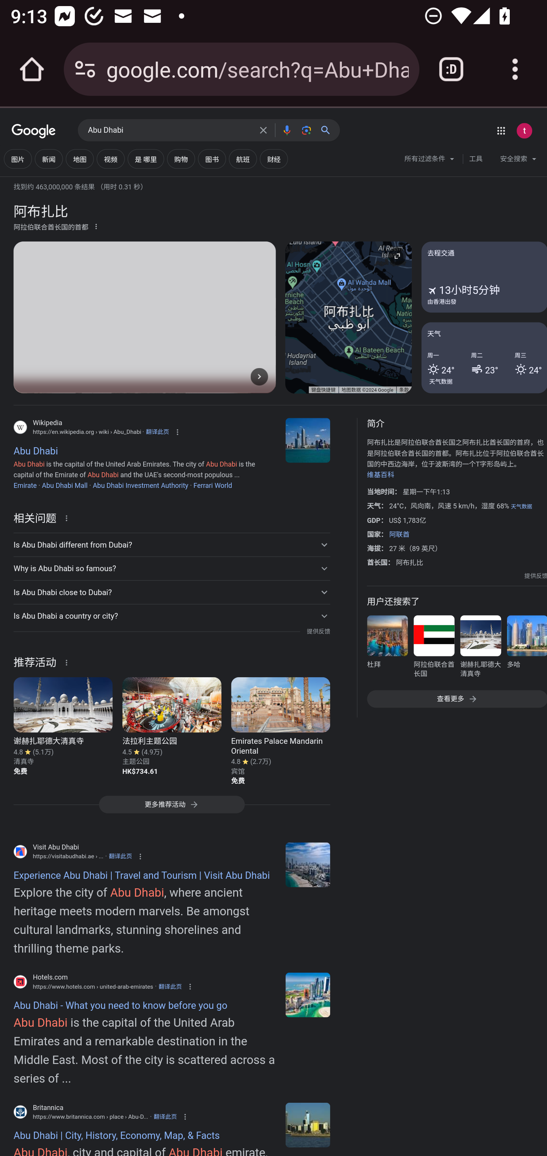  I want to click on Emirate, so click(25, 485).